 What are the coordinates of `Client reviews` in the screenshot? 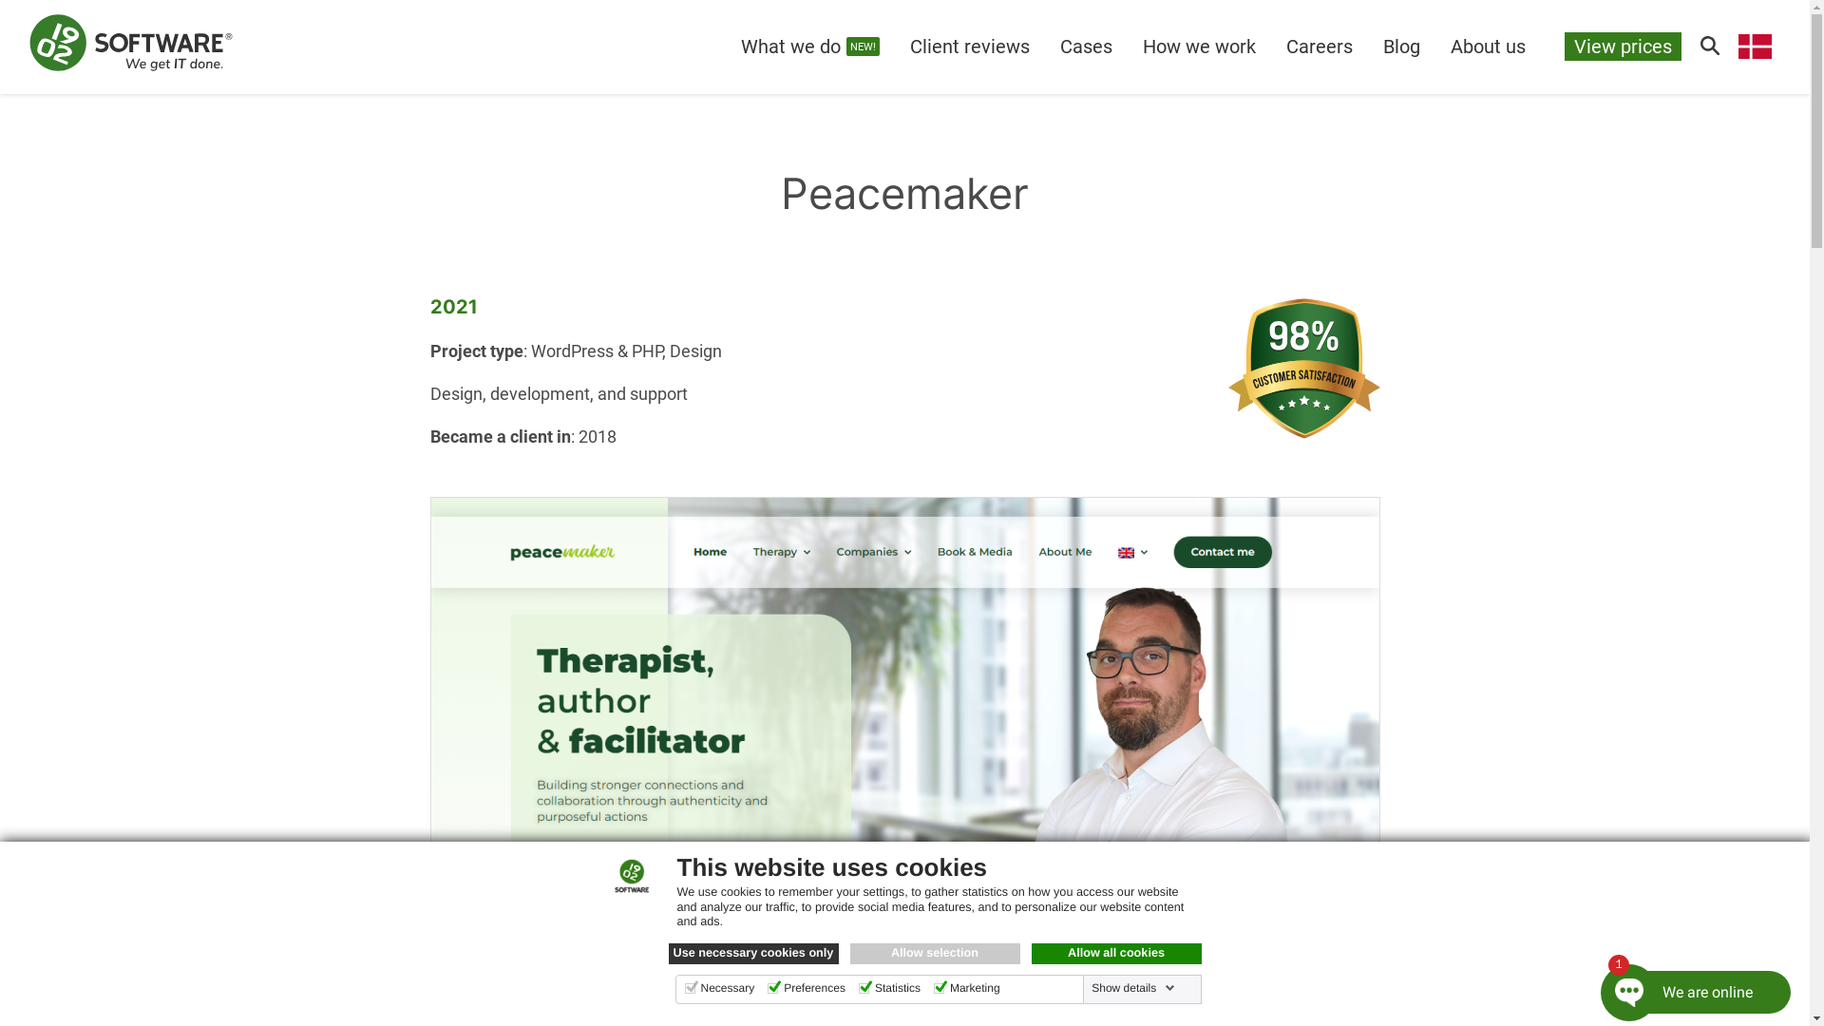 It's located at (970, 47).